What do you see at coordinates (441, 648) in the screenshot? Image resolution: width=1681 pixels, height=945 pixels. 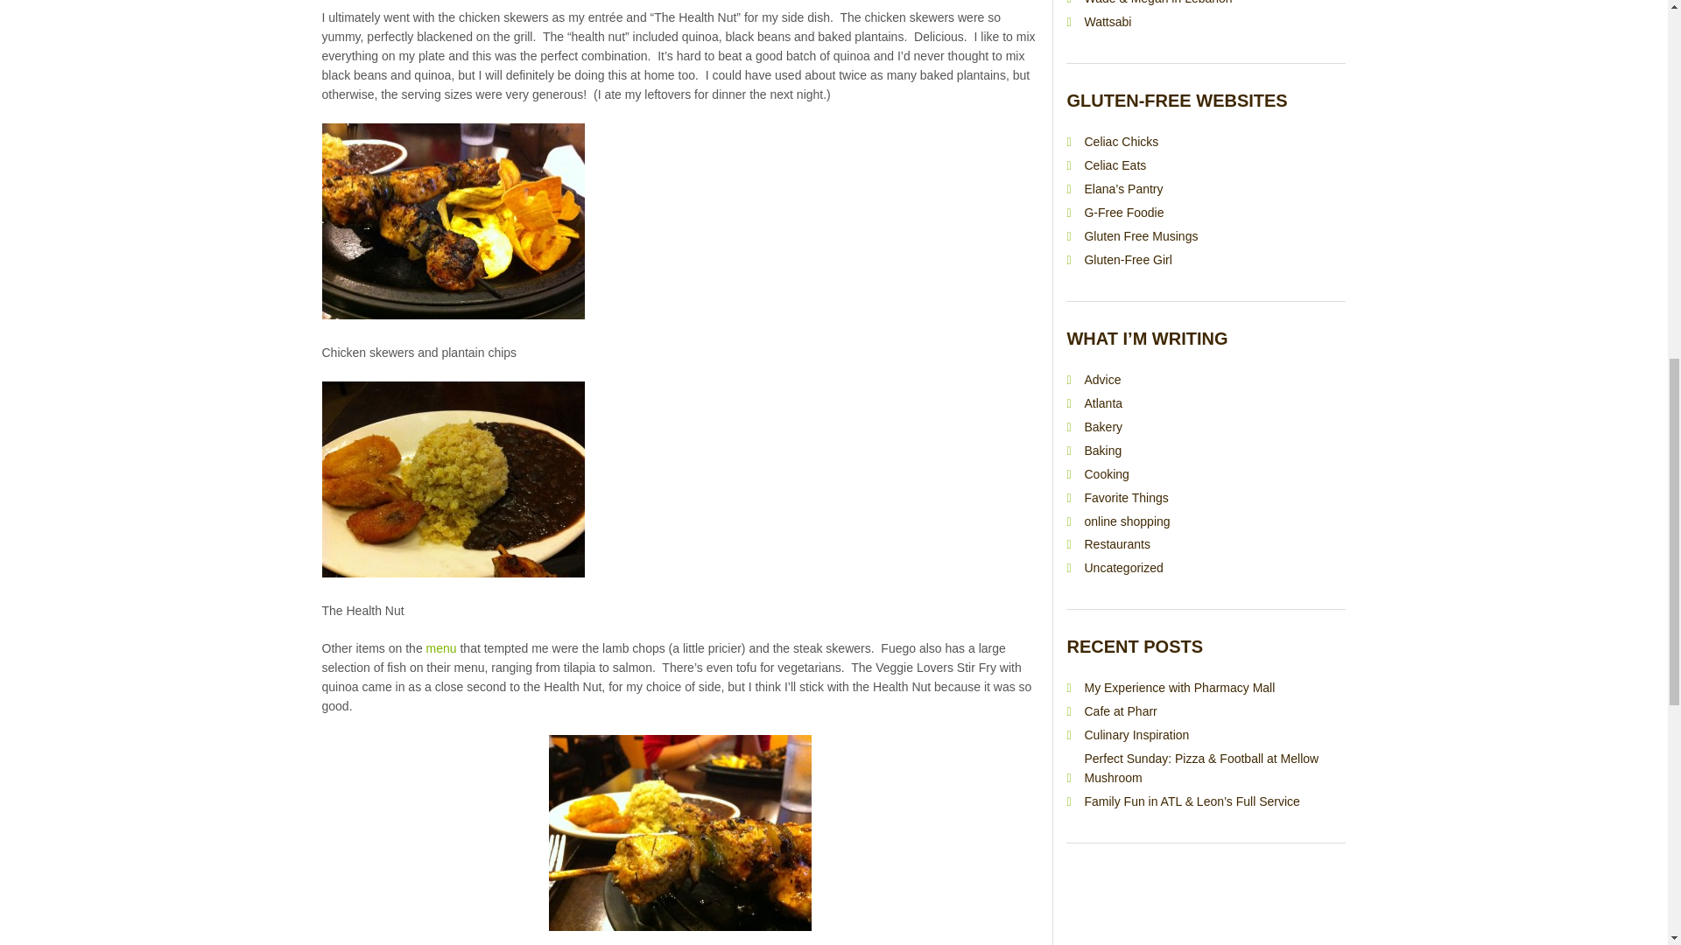 I see `menu` at bounding box center [441, 648].